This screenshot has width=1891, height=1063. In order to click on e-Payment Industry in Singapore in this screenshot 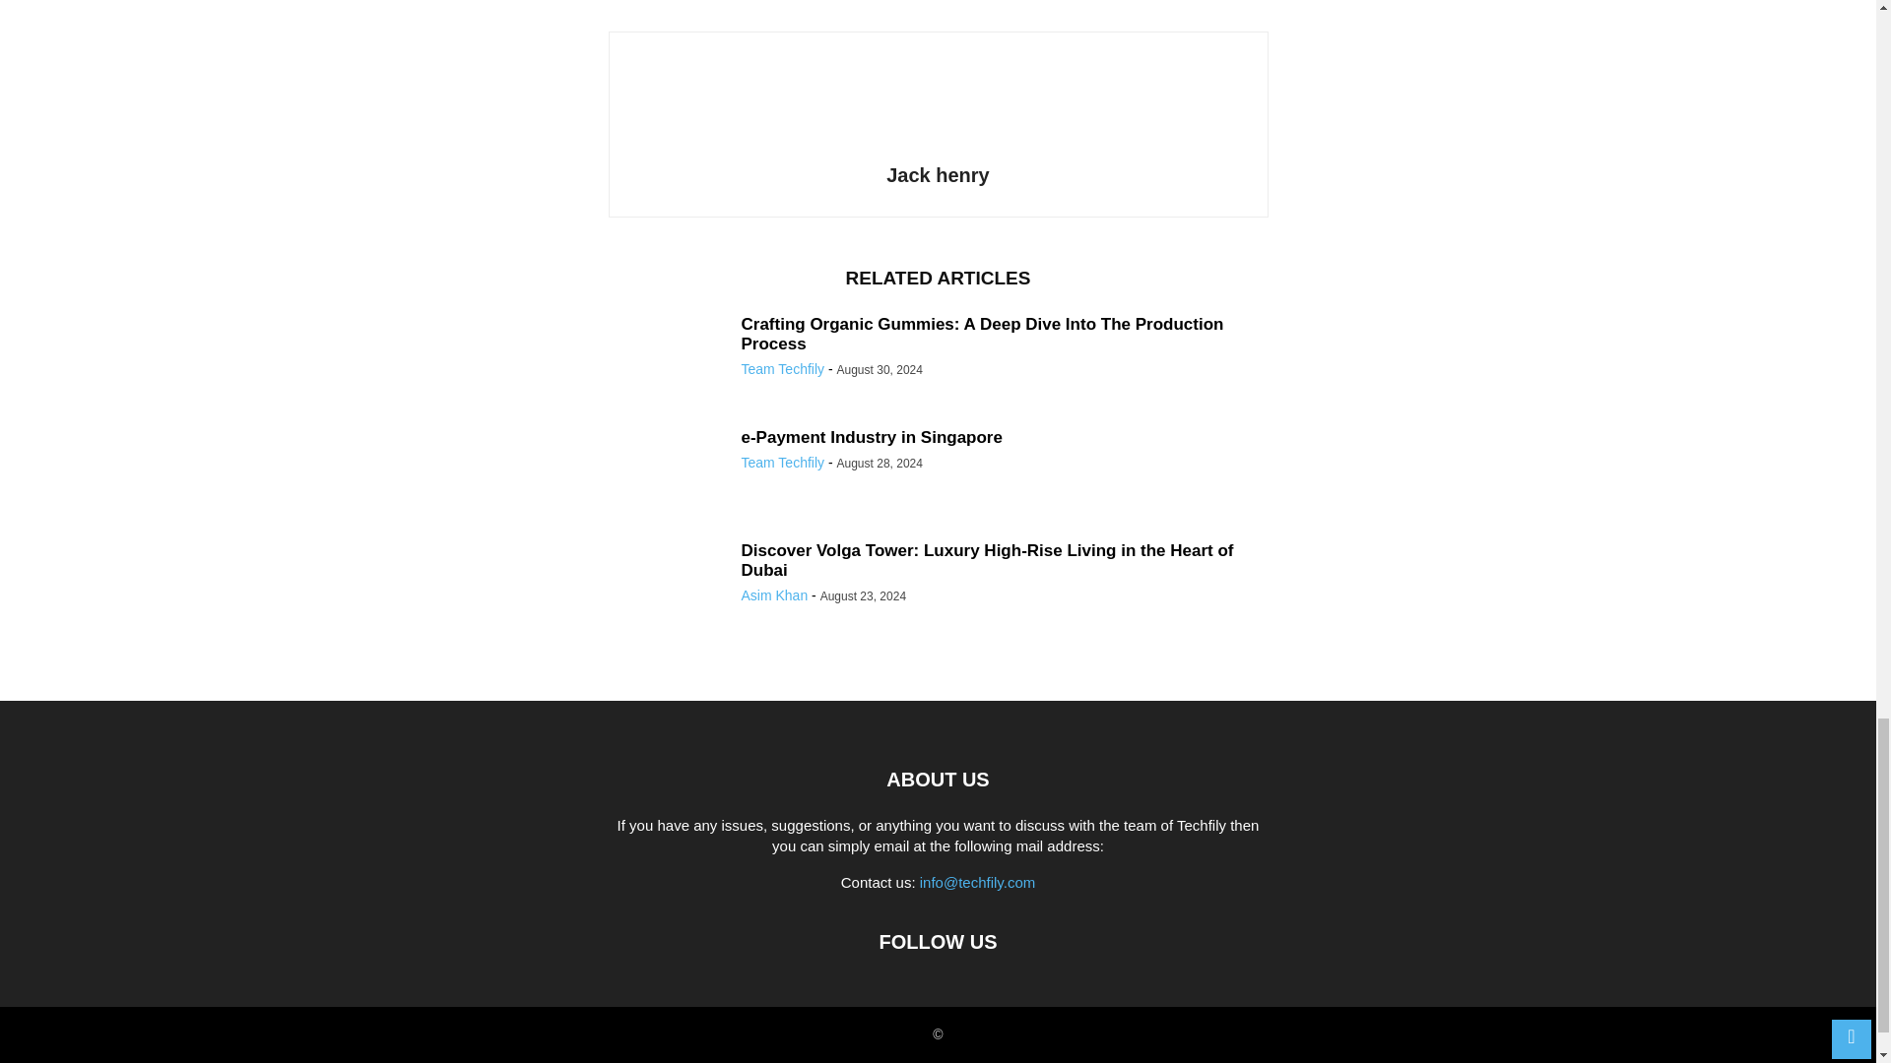, I will do `click(871, 437)`.